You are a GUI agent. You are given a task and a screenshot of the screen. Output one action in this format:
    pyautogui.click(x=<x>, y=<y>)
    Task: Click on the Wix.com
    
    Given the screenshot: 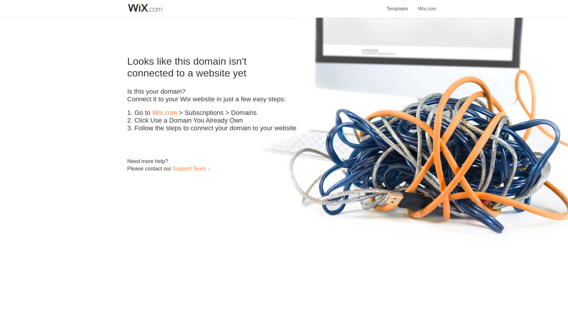 What is the action you would take?
    pyautogui.click(x=164, y=113)
    